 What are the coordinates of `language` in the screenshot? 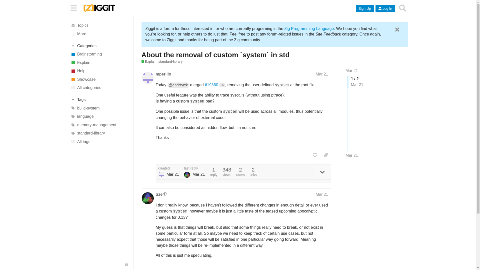 It's located at (99, 116).